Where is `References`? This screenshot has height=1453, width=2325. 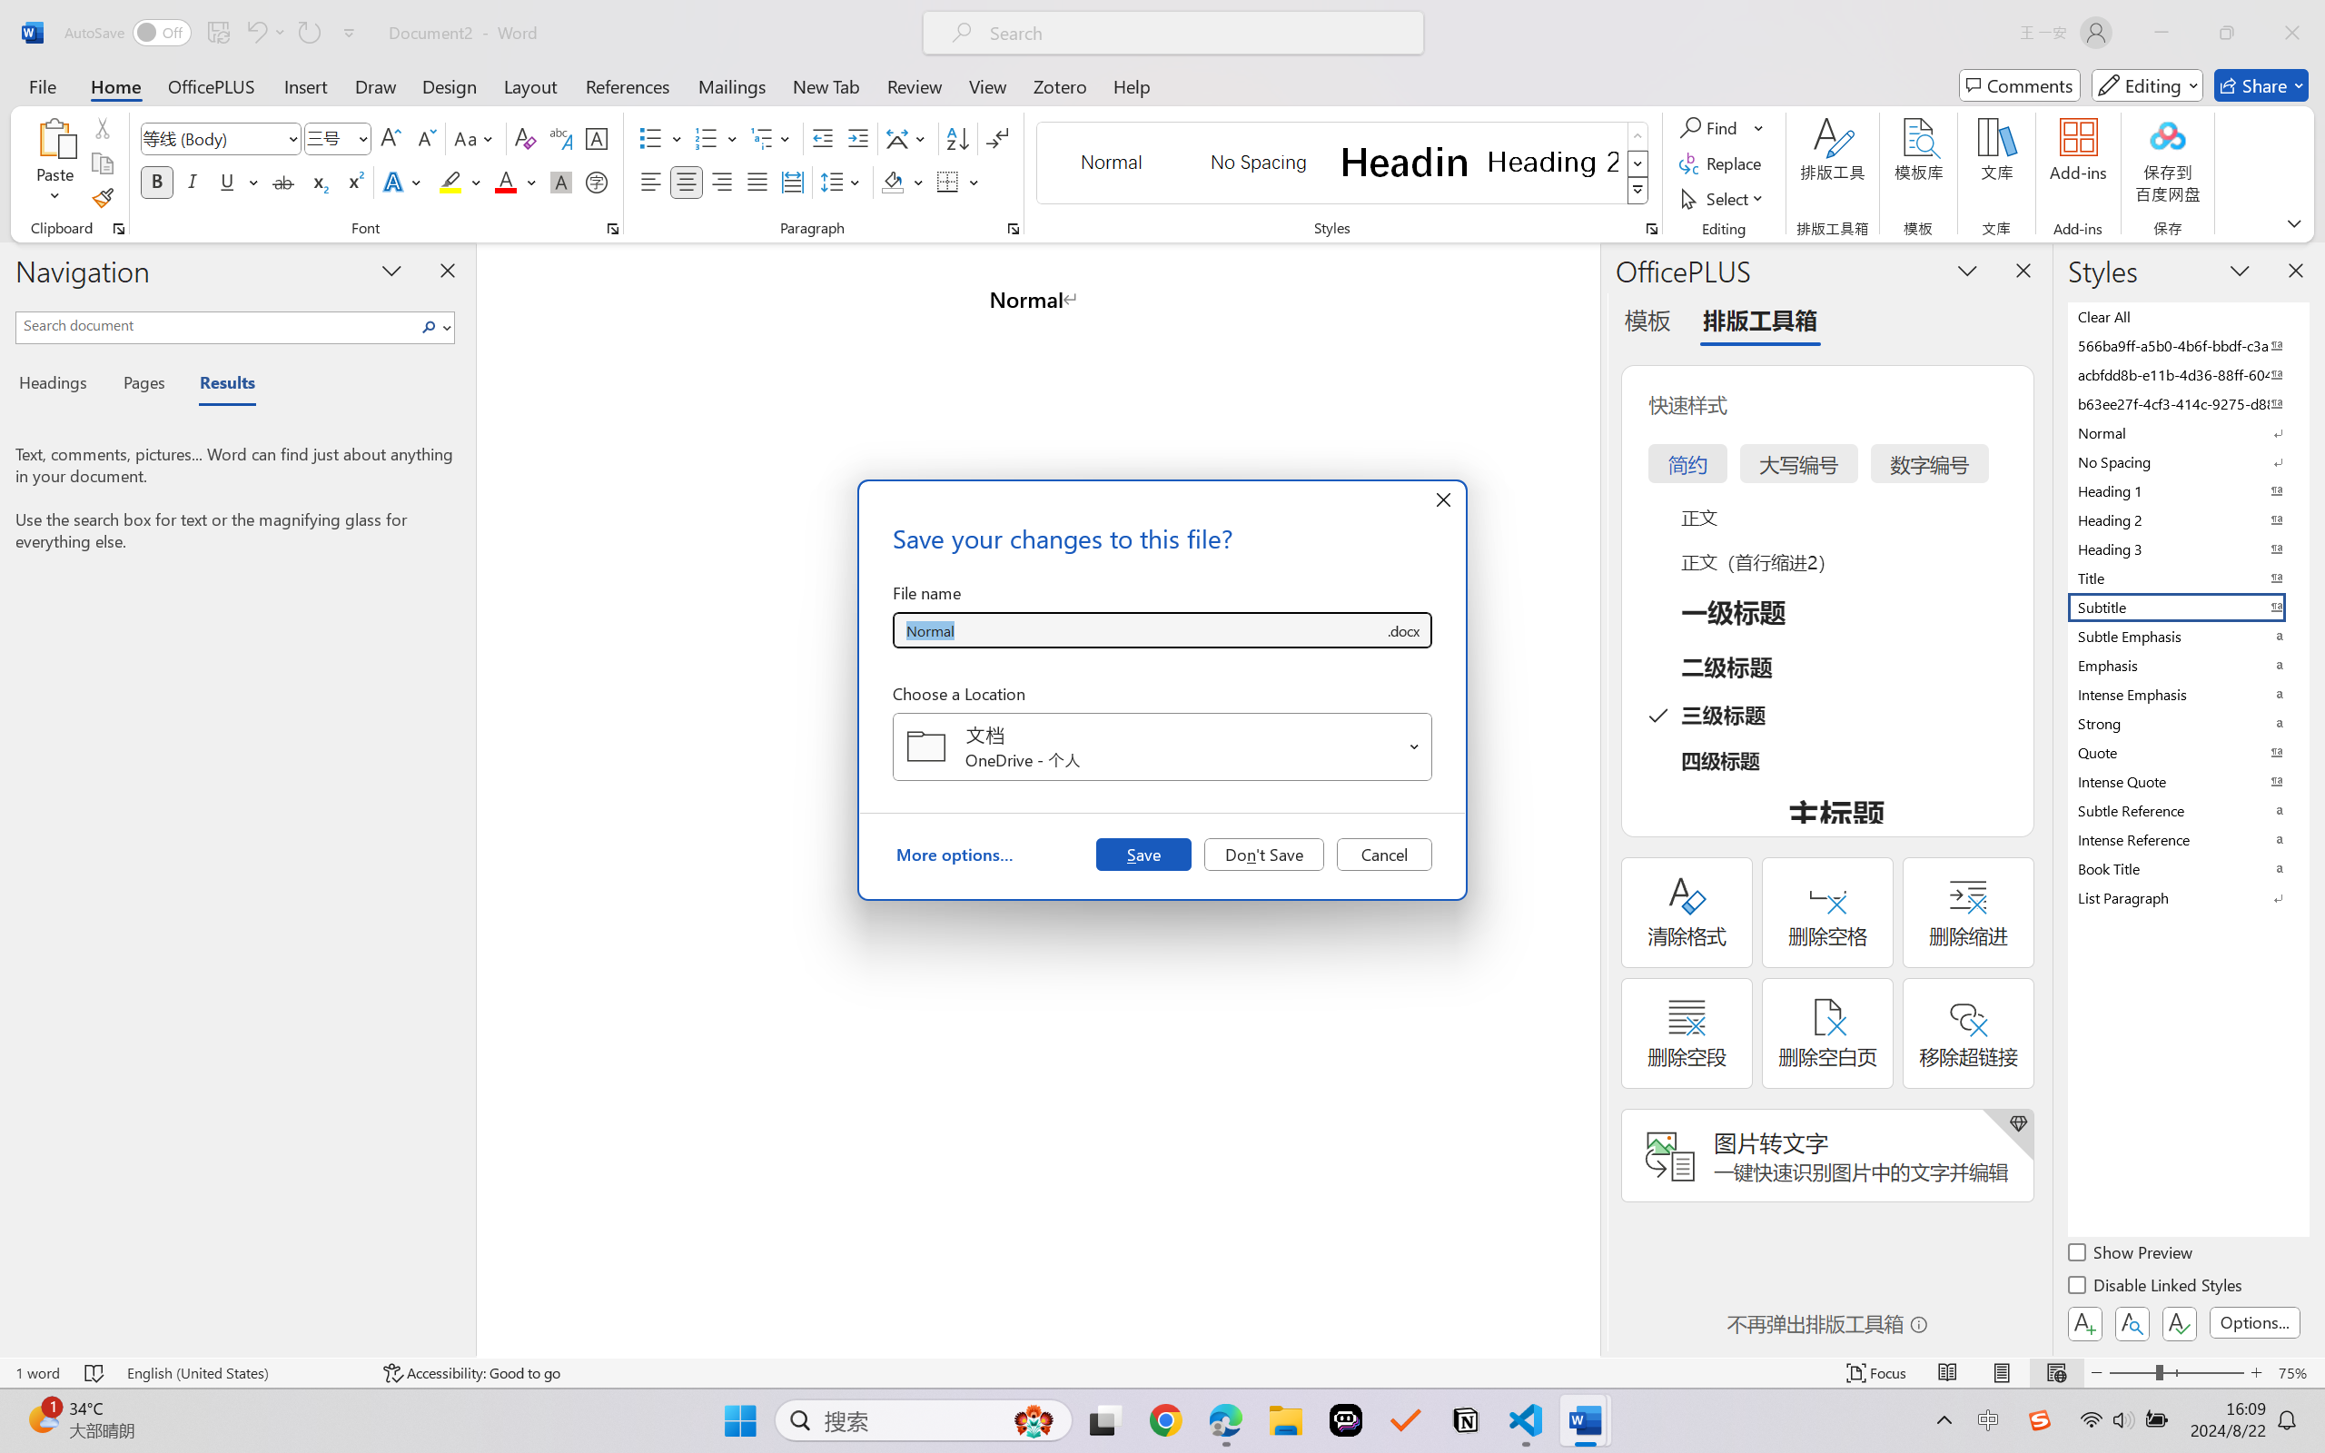
References is located at coordinates (628, 85).